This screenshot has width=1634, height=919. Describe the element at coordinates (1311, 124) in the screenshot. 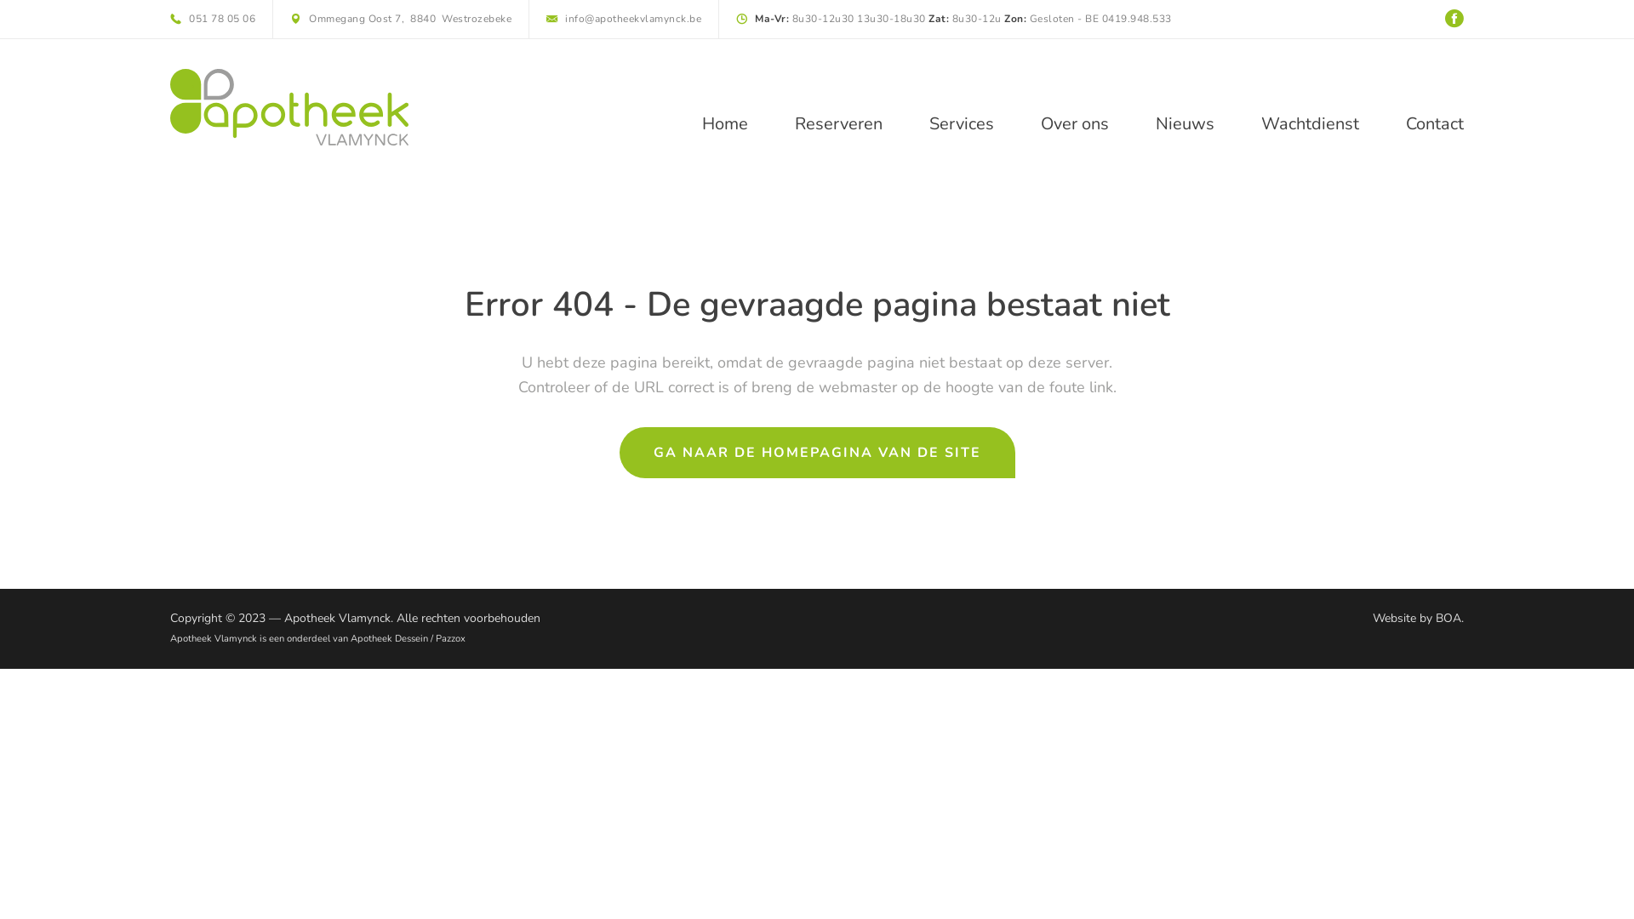

I see `Wachtdienst` at that location.